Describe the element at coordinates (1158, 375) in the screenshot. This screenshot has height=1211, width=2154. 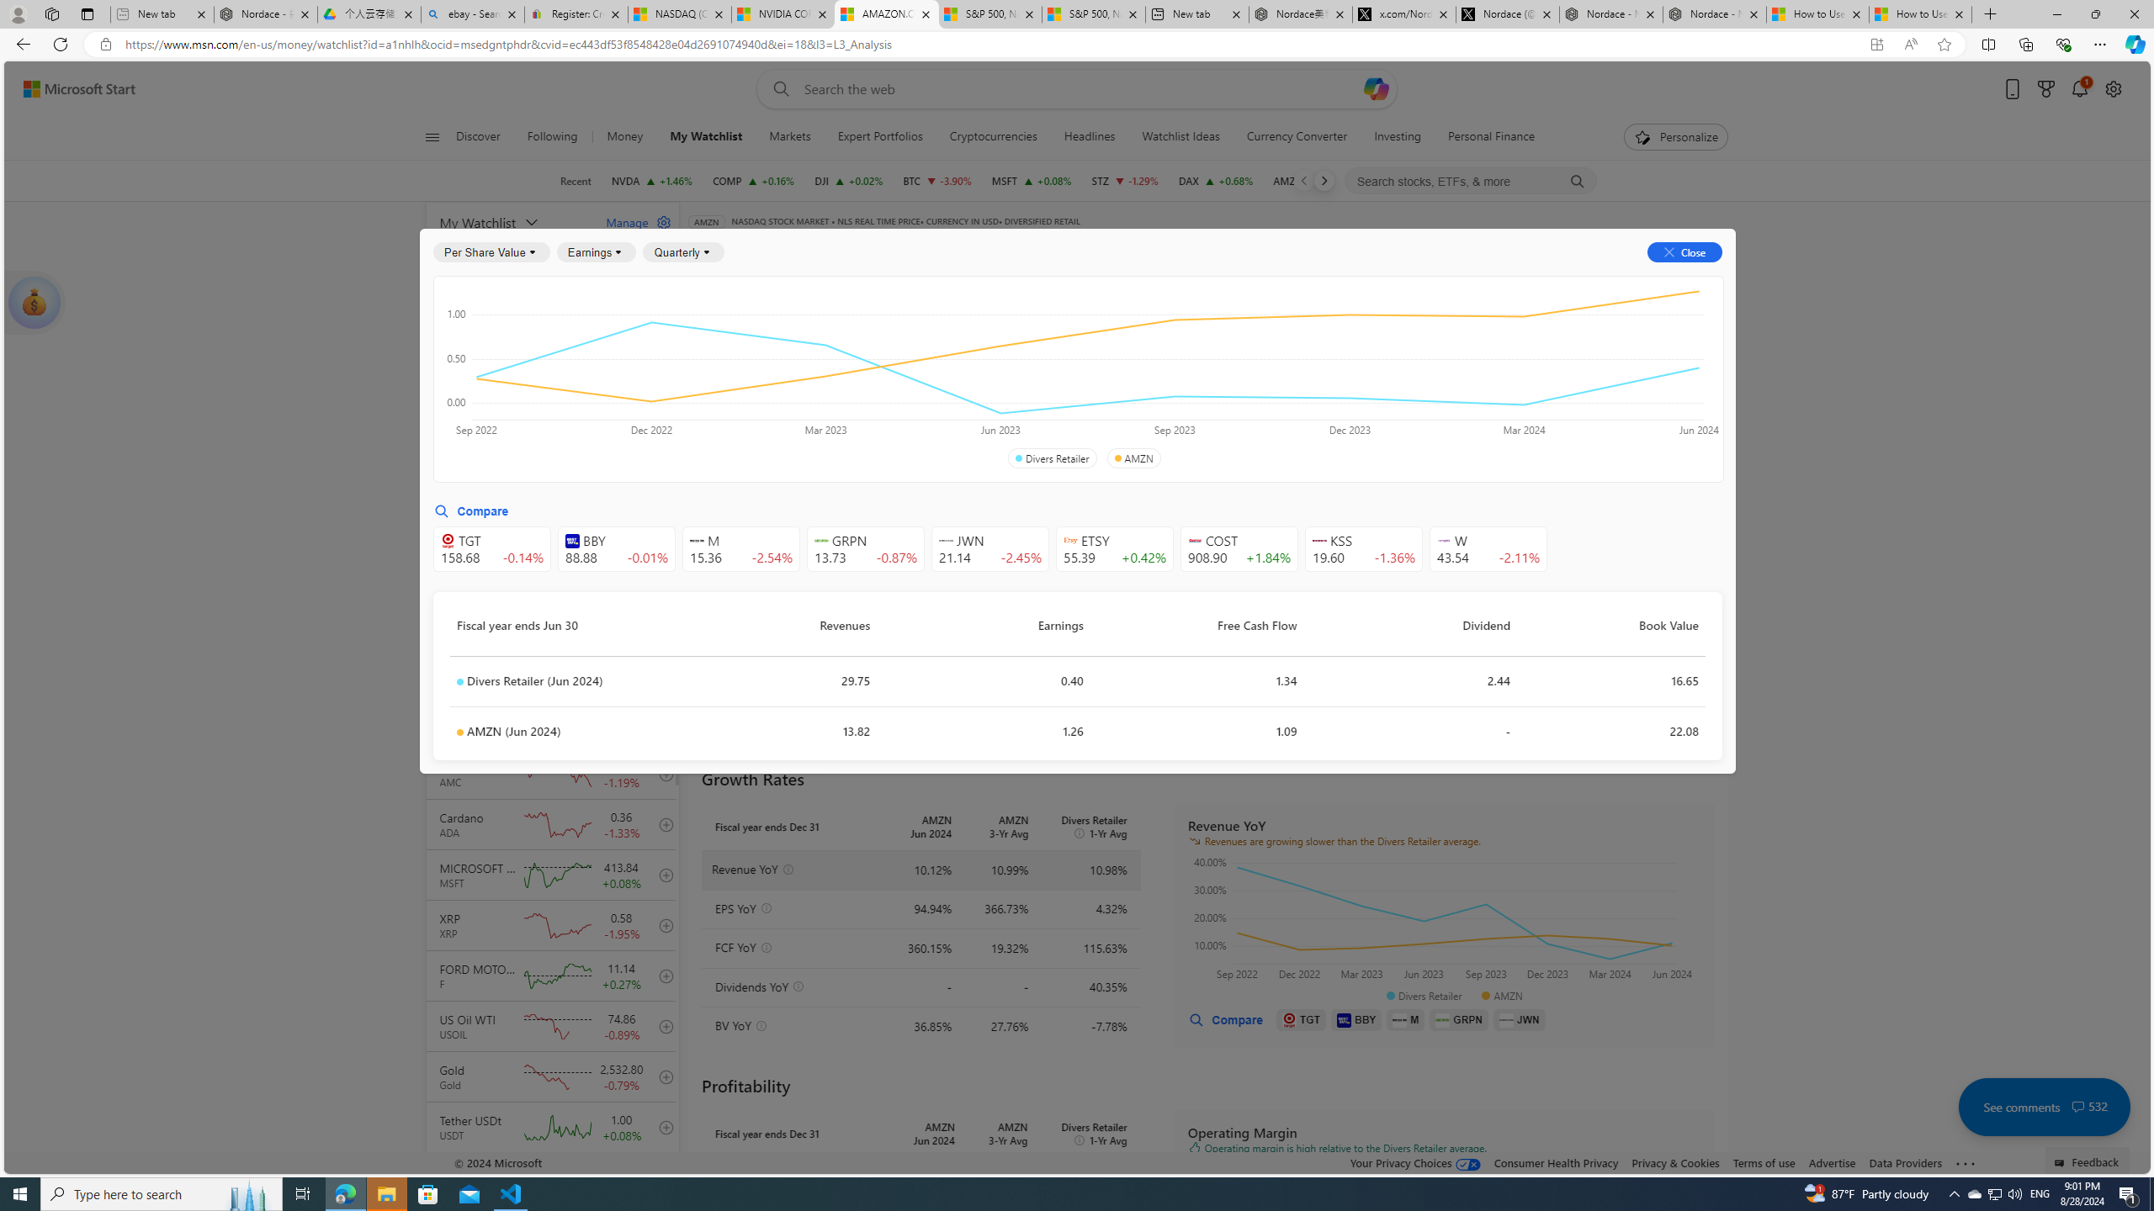
I see `Leverage & Liquidity` at that location.